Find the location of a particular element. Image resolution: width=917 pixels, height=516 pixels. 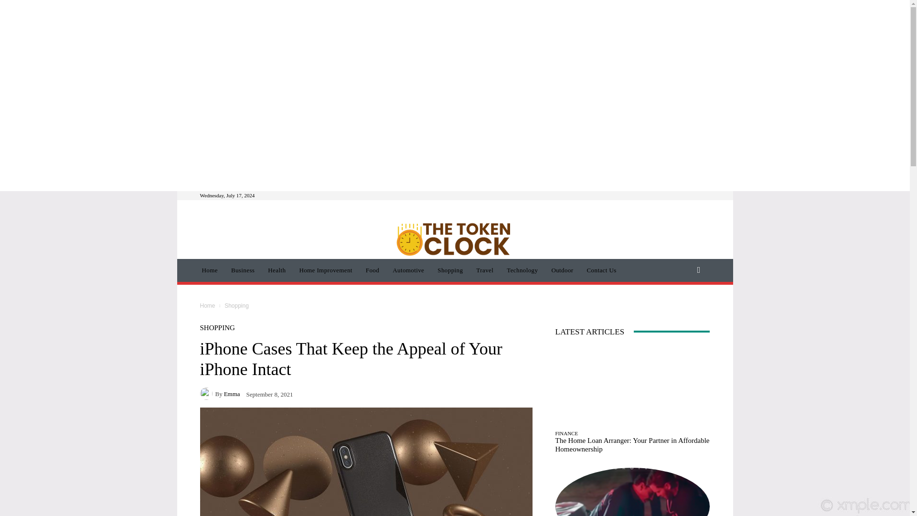

Shopping is located at coordinates (450, 270).